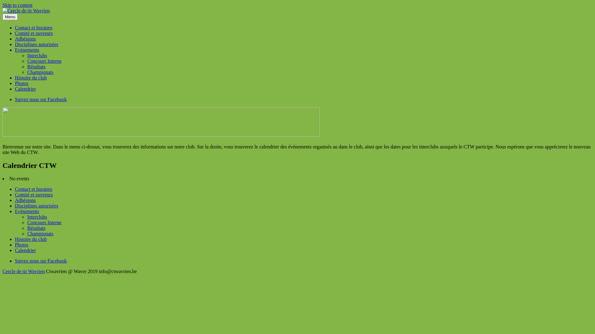 Image resolution: width=595 pixels, height=334 pixels. What do you see at coordinates (45, 61) in the screenshot?
I see `Concours Interne` at bounding box center [45, 61].